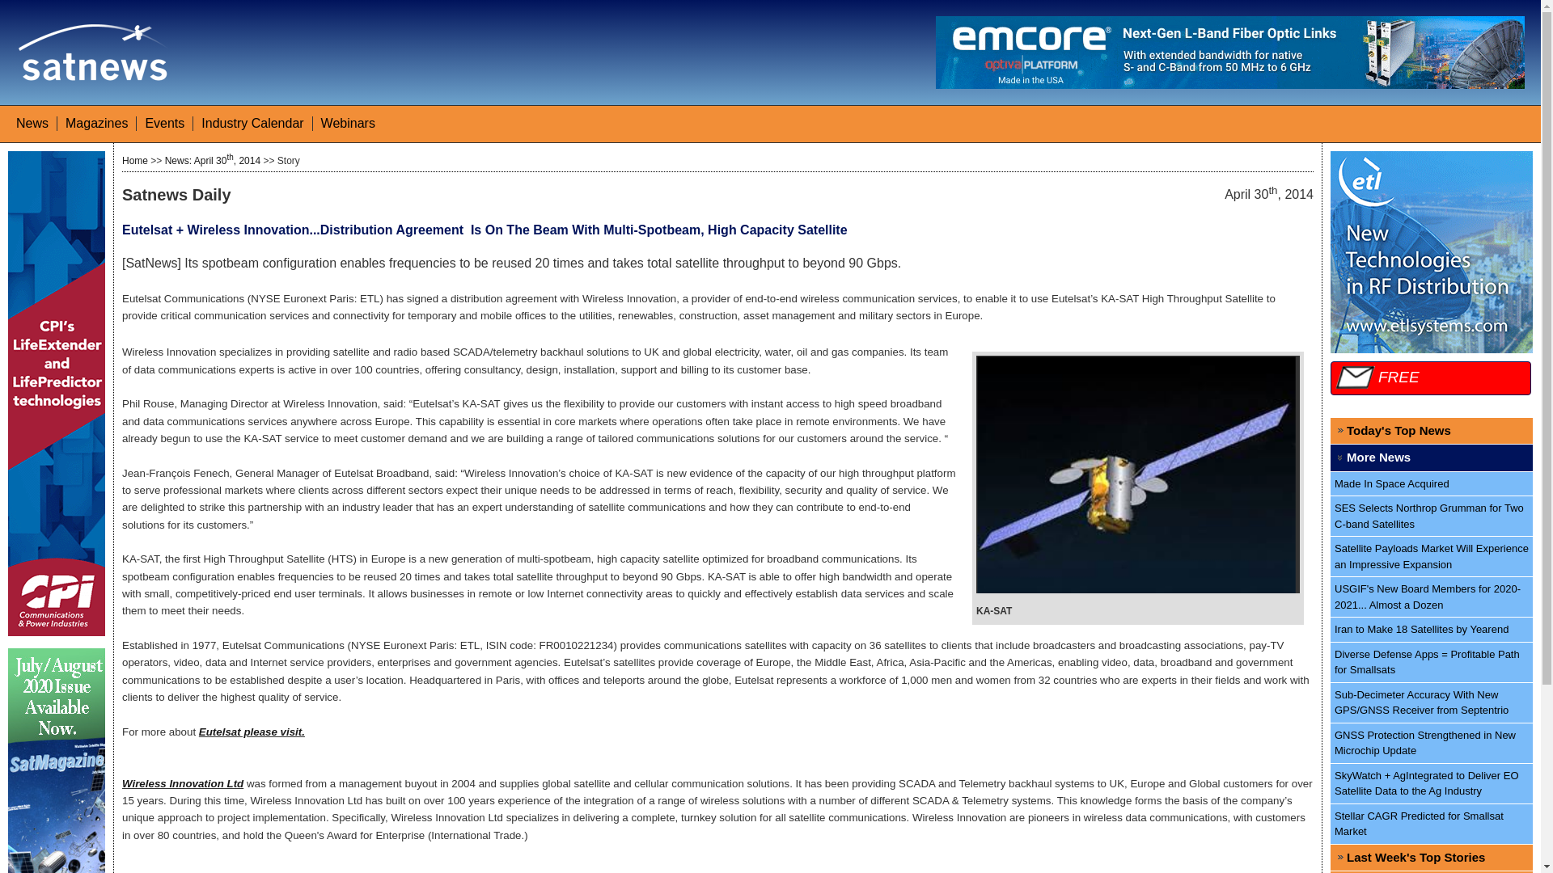 This screenshot has width=1553, height=873. Describe the element at coordinates (348, 123) in the screenshot. I see `Webinars` at that location.